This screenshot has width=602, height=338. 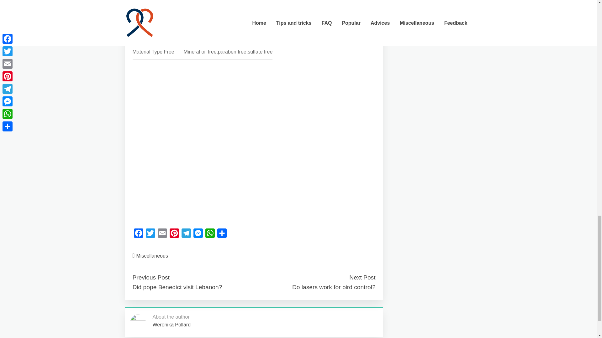 What do you see at coordinates (138, 235) in the screenshot?
I see `Facebook` at bounding box center [138, 235].